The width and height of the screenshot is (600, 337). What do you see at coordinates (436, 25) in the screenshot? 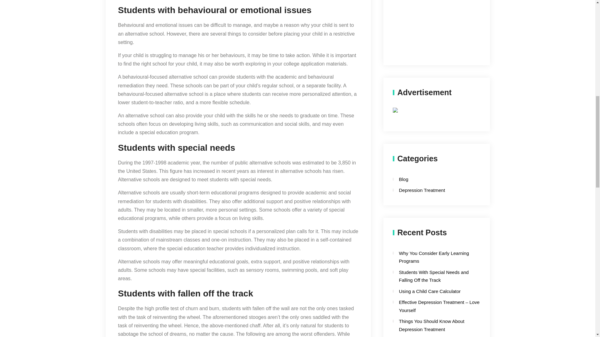
I see `Depression and its treatment` at bounding box center [436, 25].